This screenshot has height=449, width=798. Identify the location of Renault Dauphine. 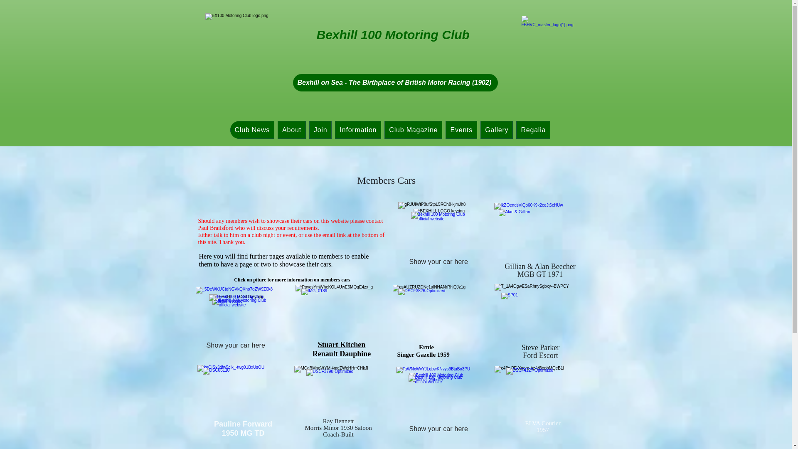
(342, 353).